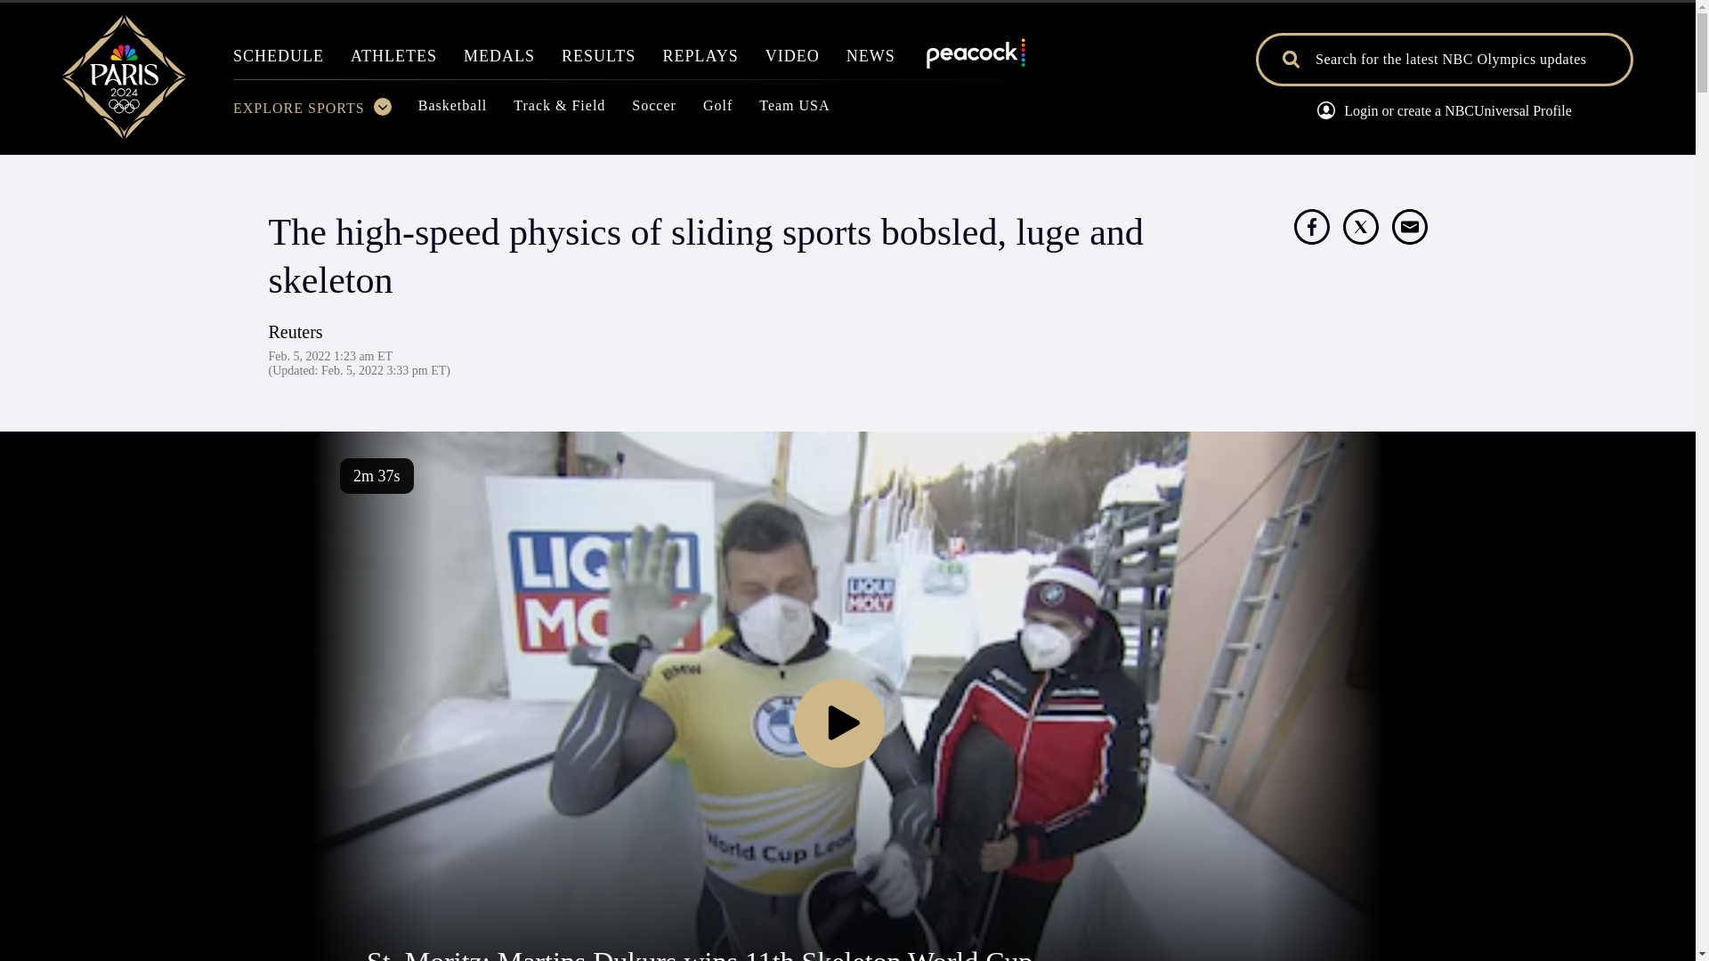 The image size is (1709, 961). I want to click on Basketball, so click(452, 110).